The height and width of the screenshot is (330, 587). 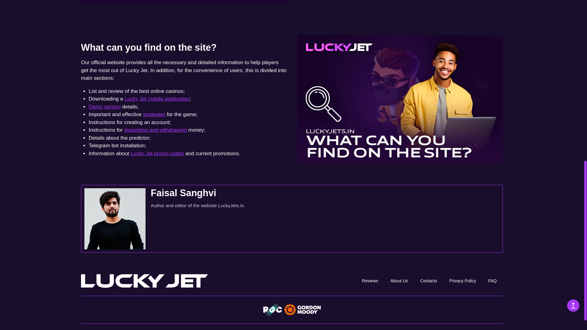 I want to click on Reviews, so click(x=370, y=281).